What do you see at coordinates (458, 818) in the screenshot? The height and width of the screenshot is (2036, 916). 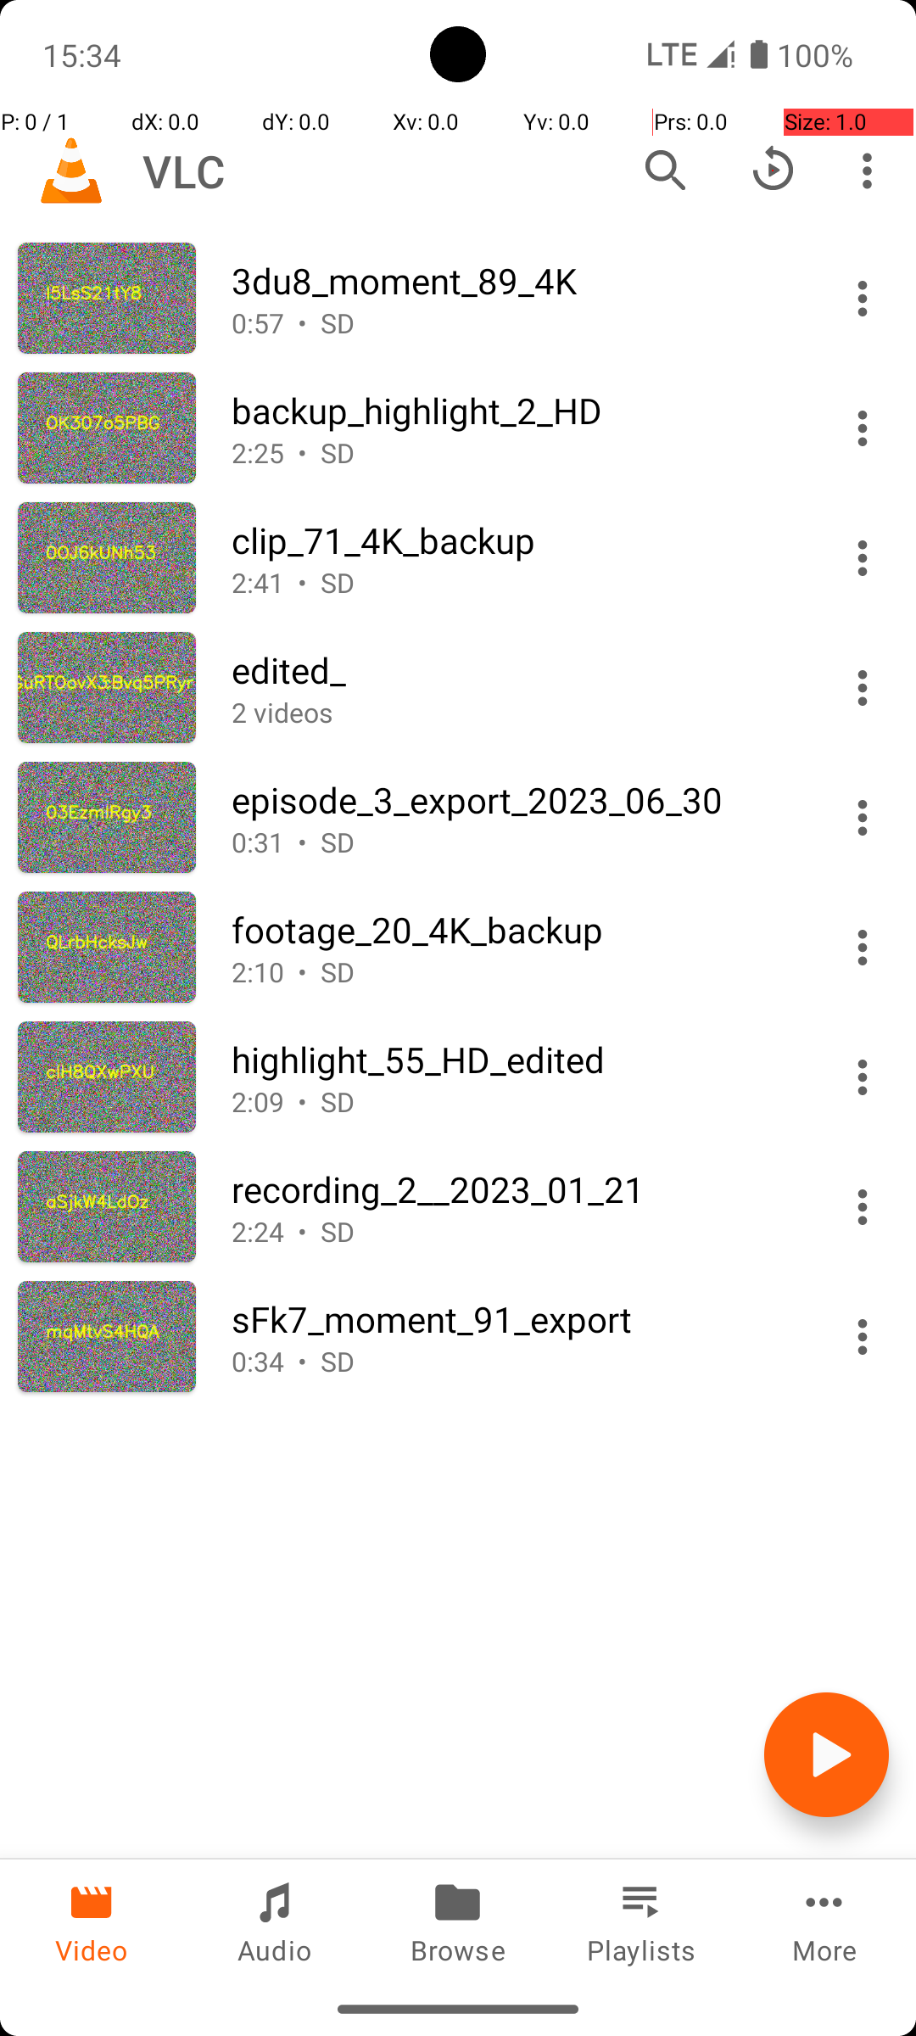 I see `Video: episode_3_export_2023_06_30, Duration: 31 seconds` at bounding box center [458, 818].